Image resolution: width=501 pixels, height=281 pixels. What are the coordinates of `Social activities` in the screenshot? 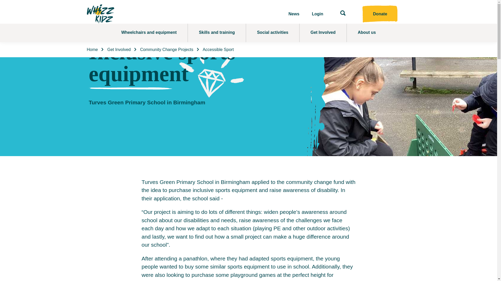 It's located at (272, 33).